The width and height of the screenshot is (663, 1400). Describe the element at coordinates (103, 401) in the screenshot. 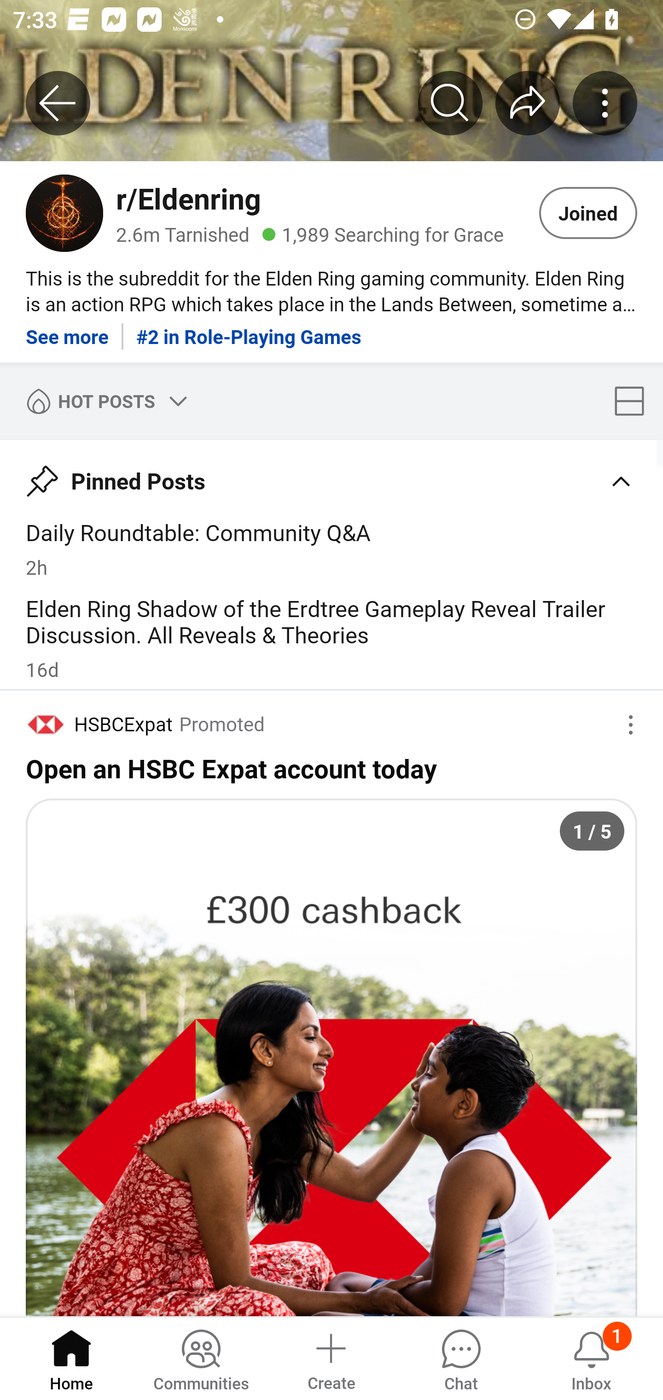

I see `HOT POSTS Sort by Hot posts` at that location.